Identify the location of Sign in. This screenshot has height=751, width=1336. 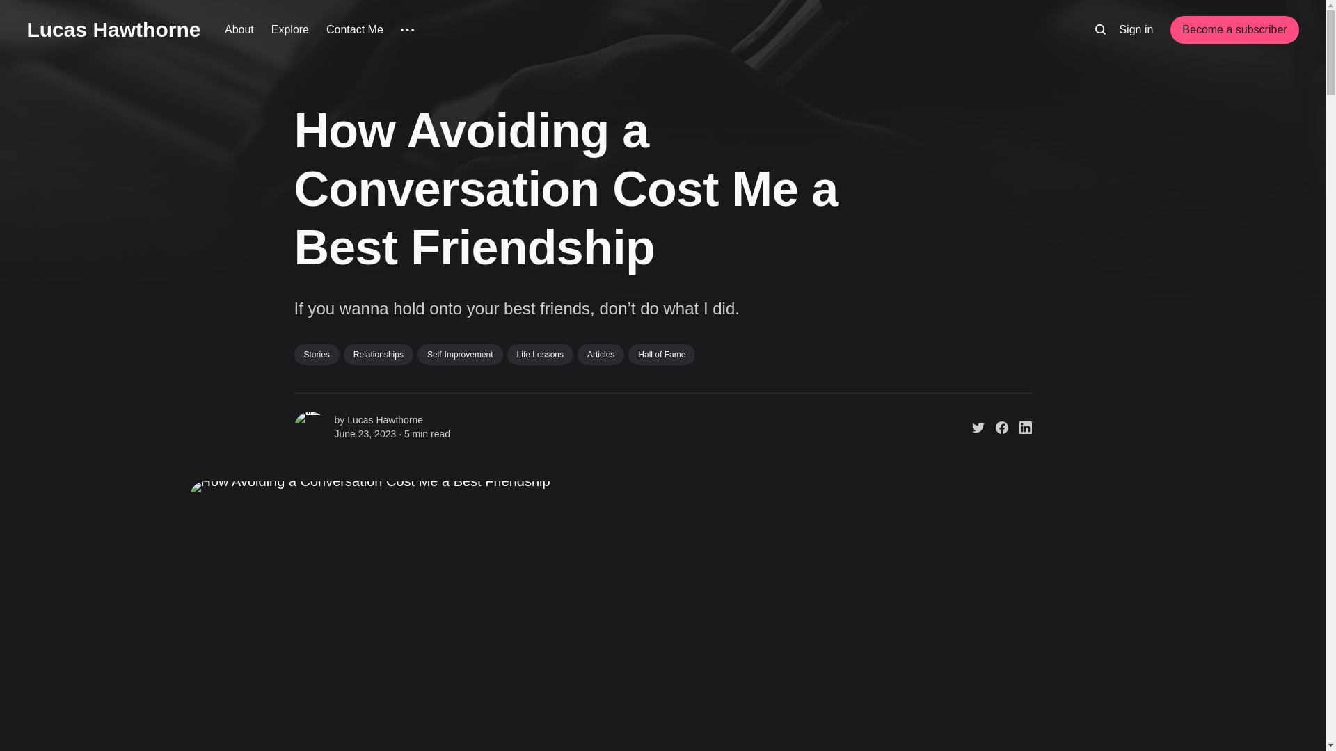
(1136, 30).